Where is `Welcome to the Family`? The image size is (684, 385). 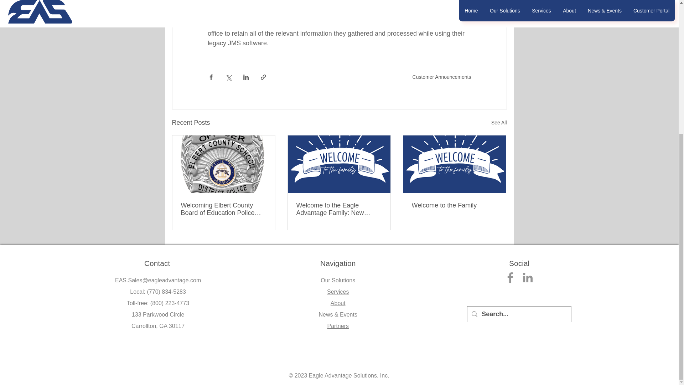 Welcome to the Family is located at coordinates (454, 205).